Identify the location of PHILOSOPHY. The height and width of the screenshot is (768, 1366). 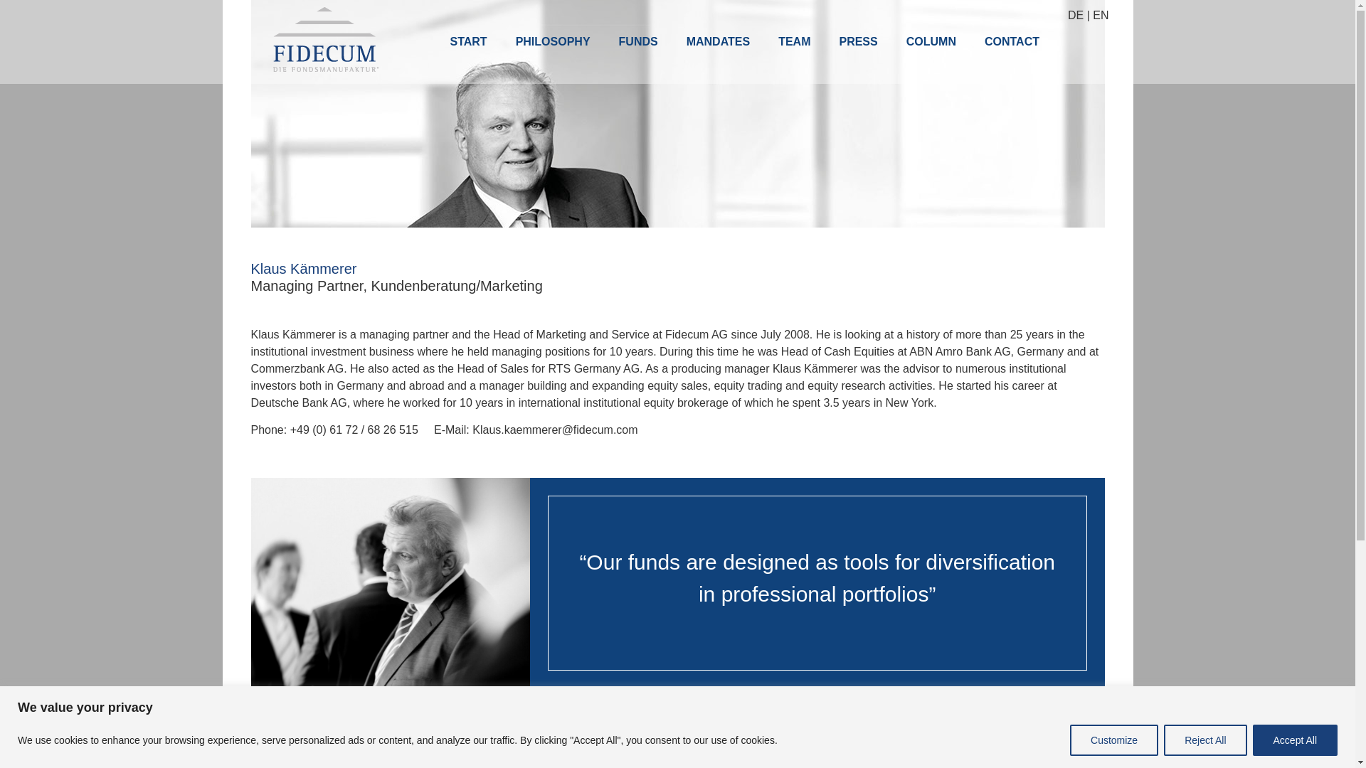
(553, 41).